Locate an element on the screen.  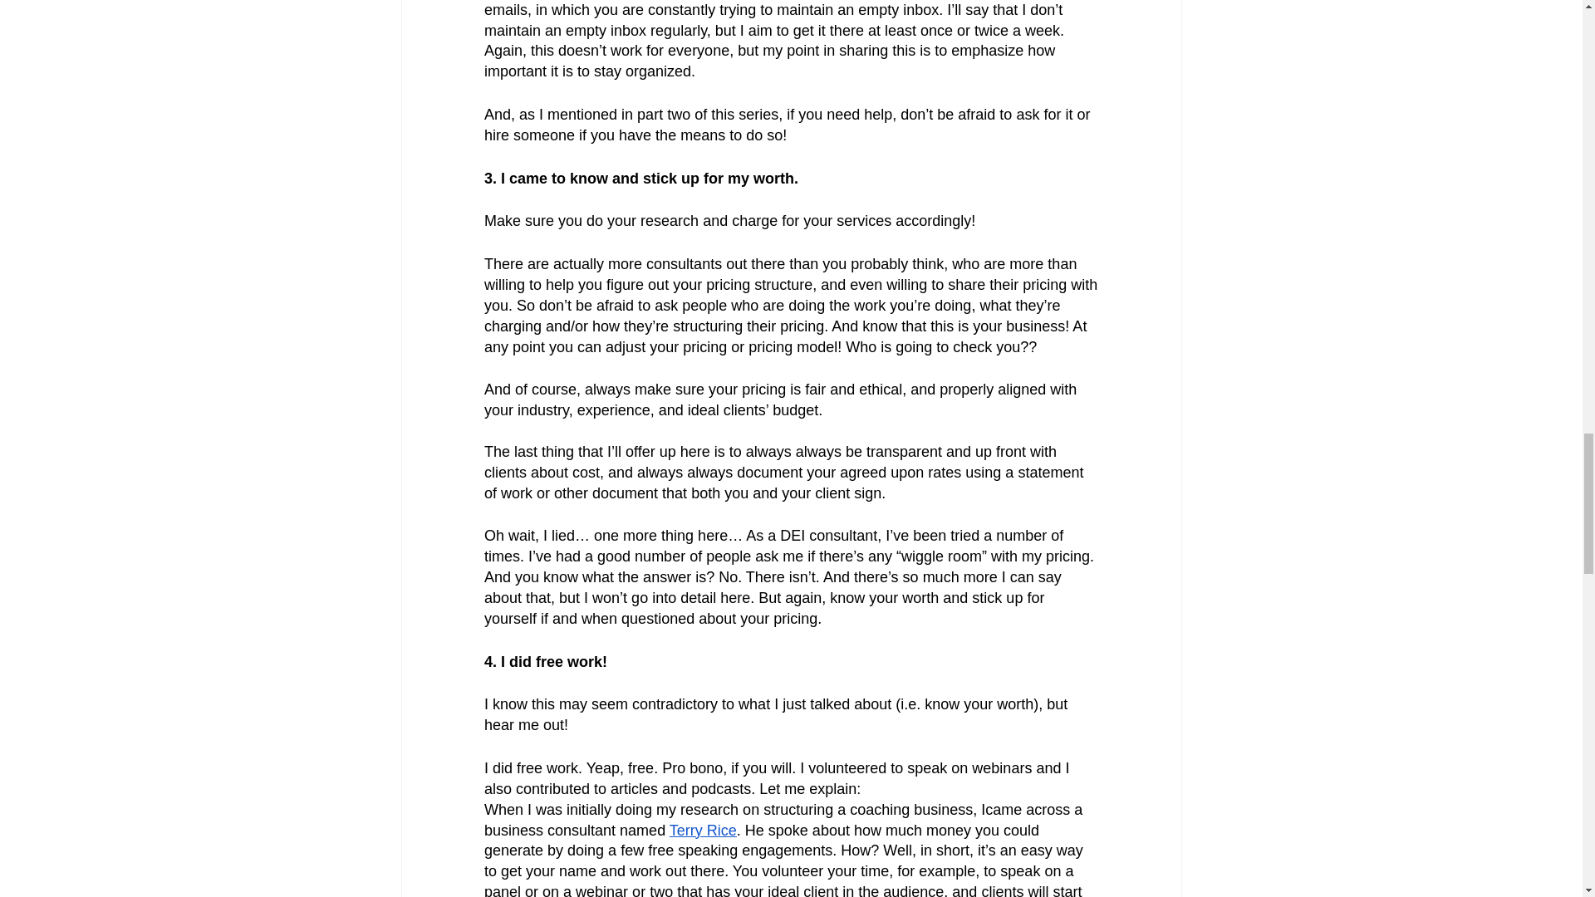
Terry Rice is located at coordinates (701, 829).